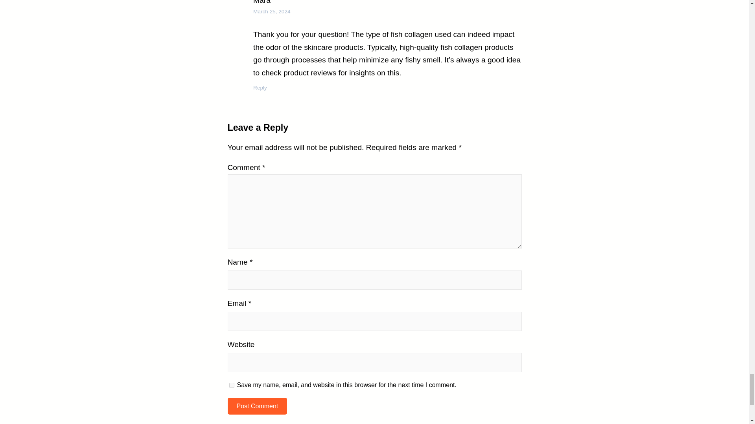 This screenshot has width=755, height=424. Describe the element at coordinates (260, 88) in the screenshot. I see `Reply` at that location.